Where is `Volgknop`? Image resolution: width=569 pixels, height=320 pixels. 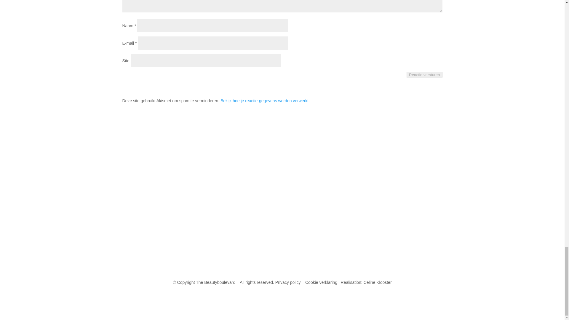
Volgknop is located at coordinates (282, 263).